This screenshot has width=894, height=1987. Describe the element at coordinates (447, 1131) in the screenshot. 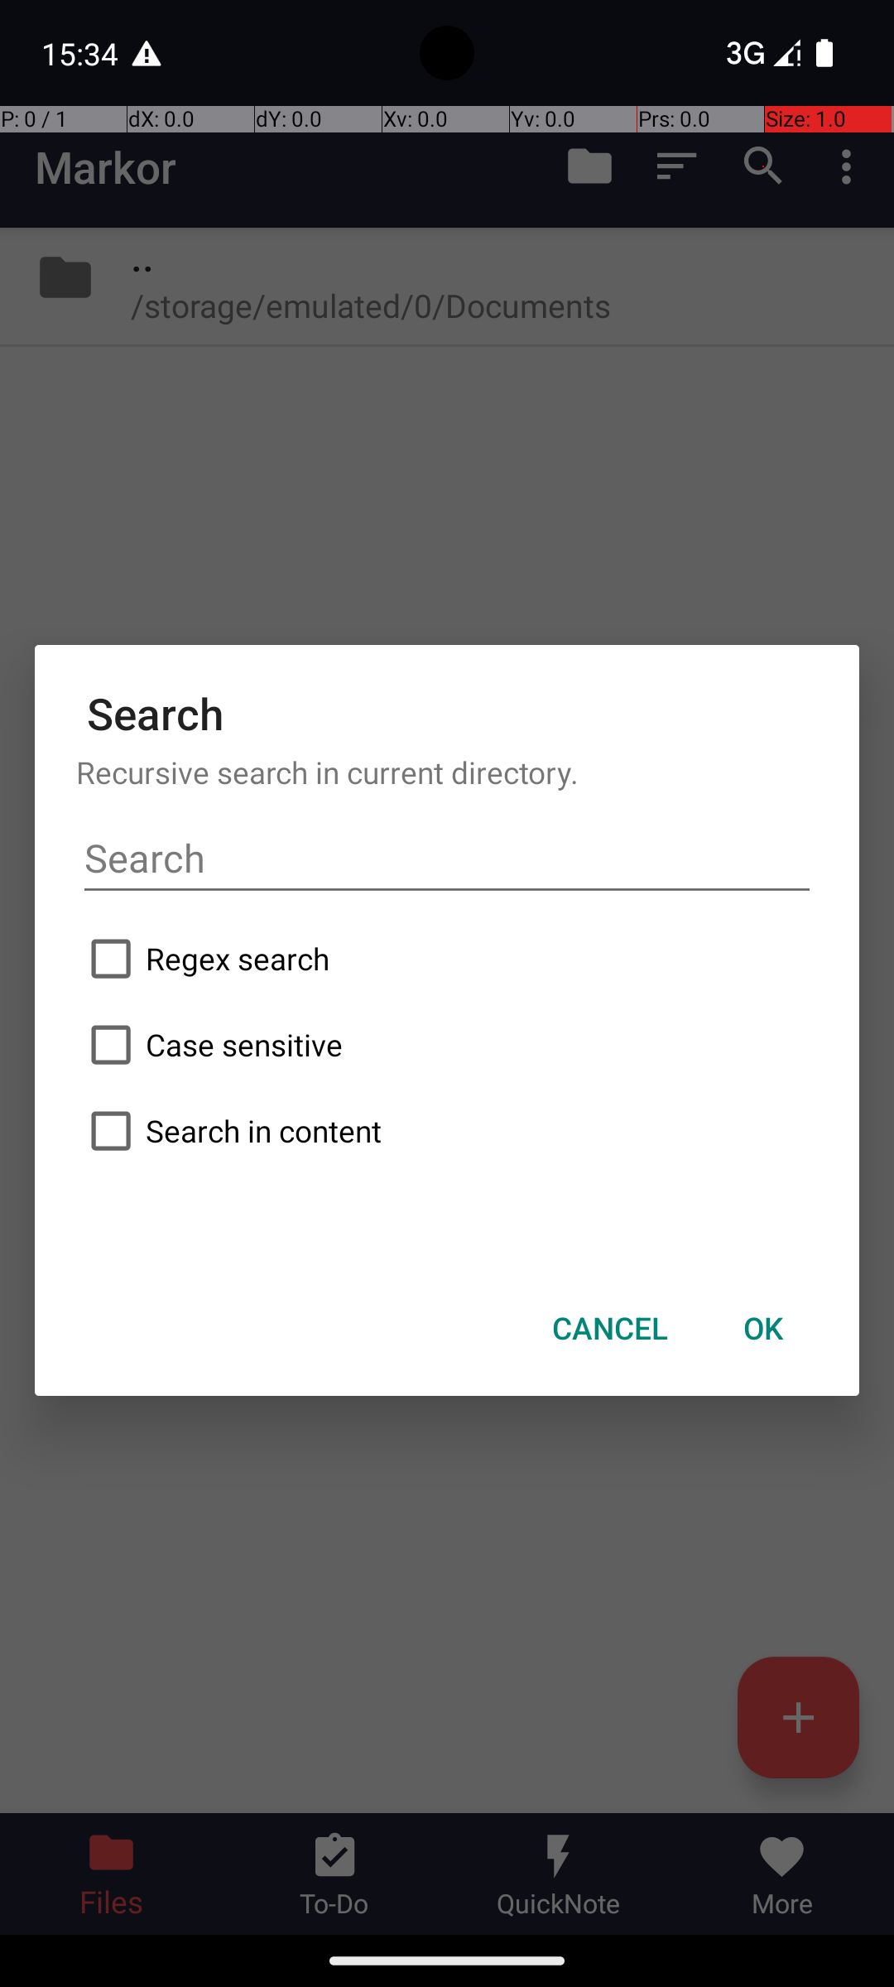

I see `Search in content` at that location.